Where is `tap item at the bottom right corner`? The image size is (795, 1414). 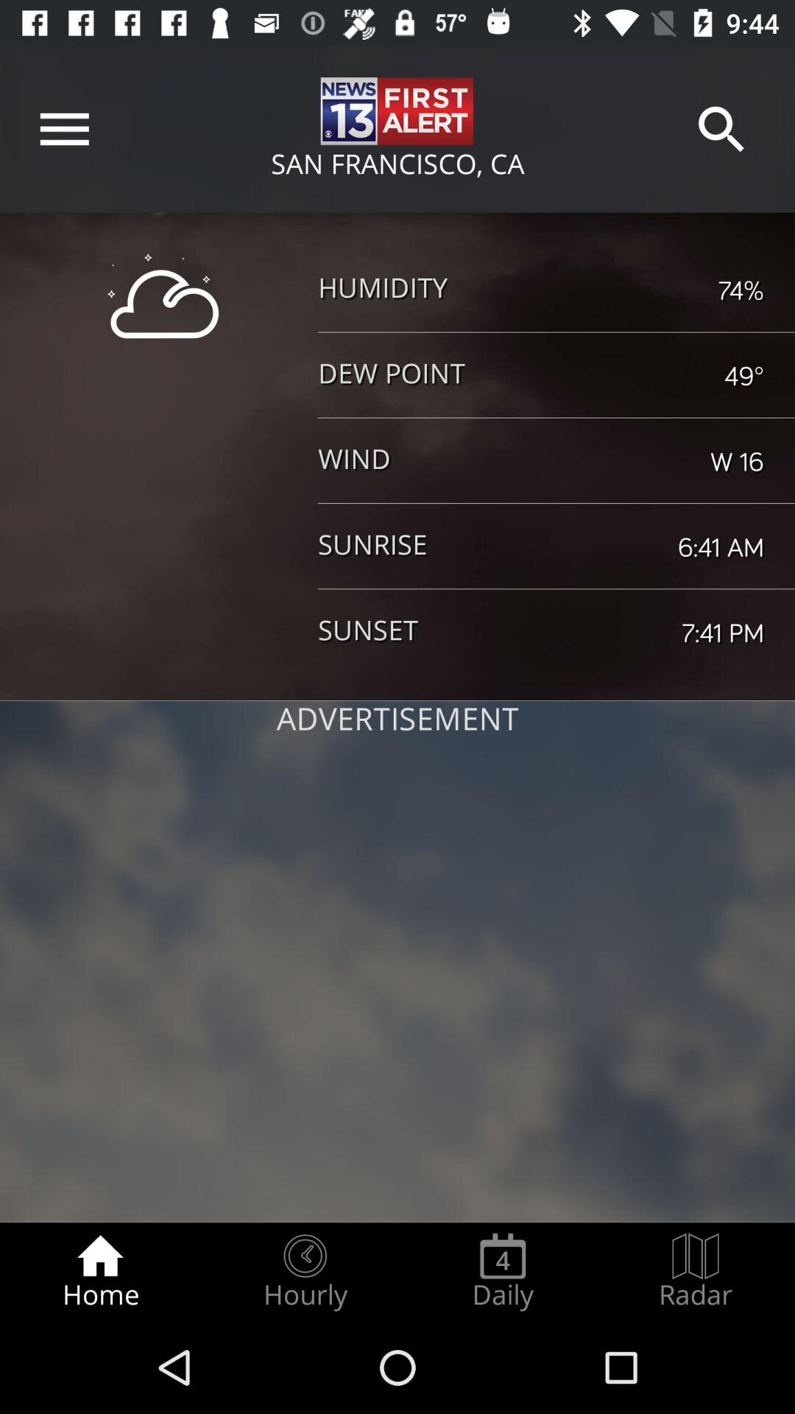
tap item at the bottom right corner is located at coordinates (696, 1271).